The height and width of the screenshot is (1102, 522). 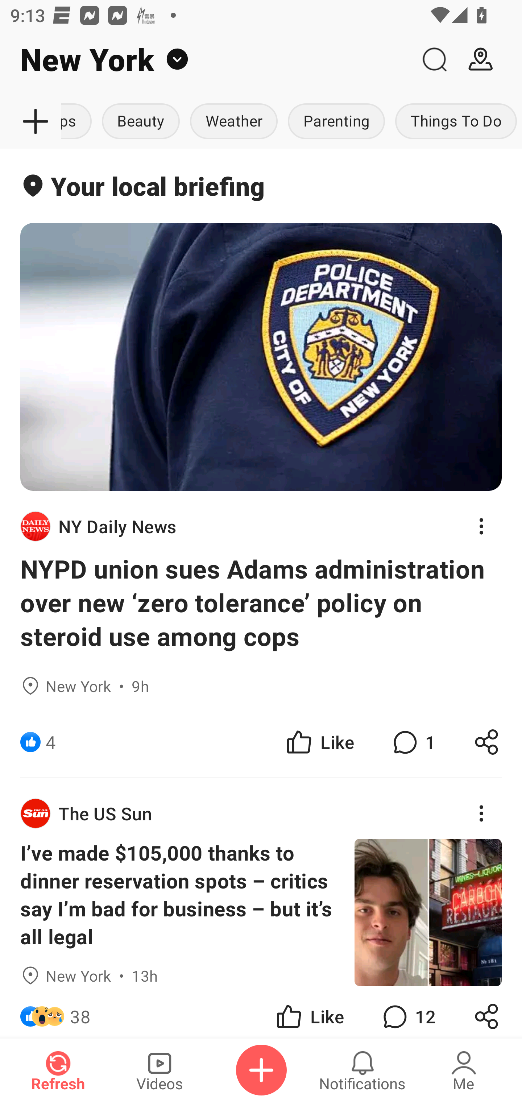 I want to click on Me, so click(x=464, y=1070).